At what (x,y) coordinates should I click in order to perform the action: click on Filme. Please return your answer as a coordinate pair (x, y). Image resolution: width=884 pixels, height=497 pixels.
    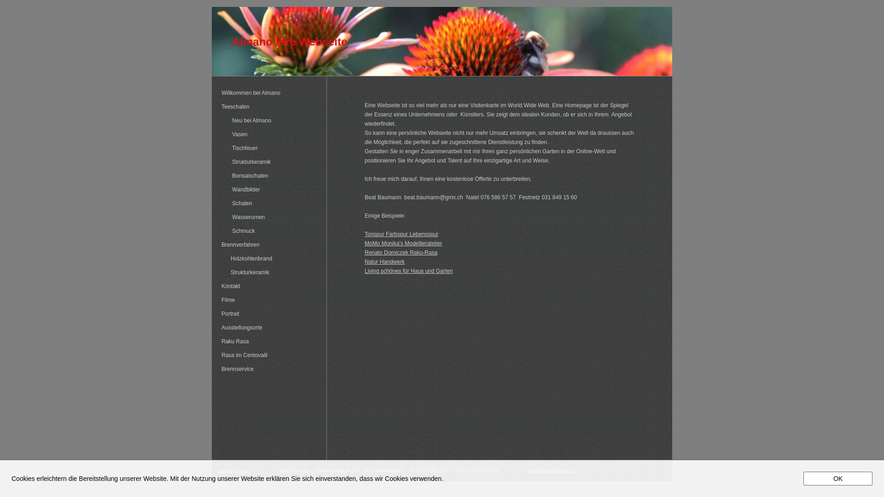
    Looking at the image, I should click on (268, 301).